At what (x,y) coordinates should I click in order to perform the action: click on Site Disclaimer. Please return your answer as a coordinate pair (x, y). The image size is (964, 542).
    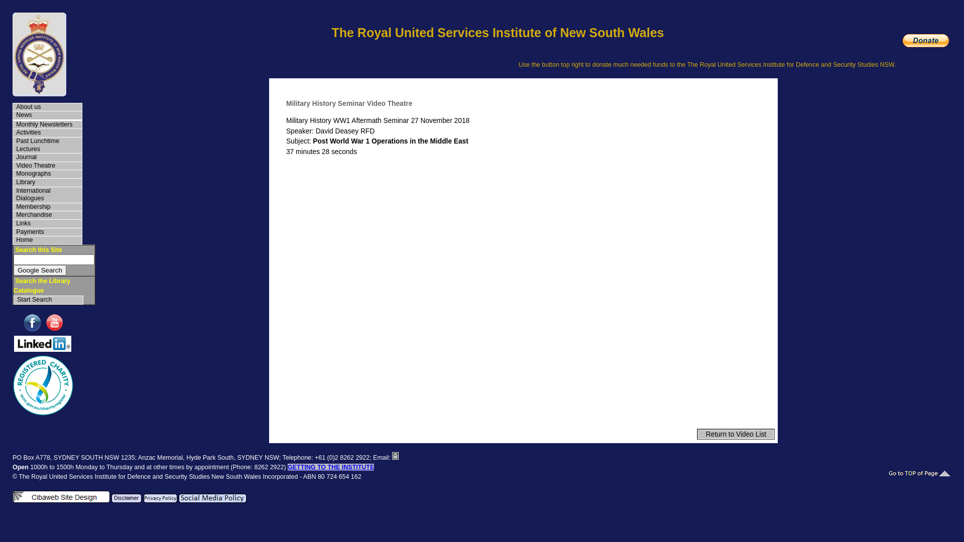
    Looking at the image, I should click on (127, 498).